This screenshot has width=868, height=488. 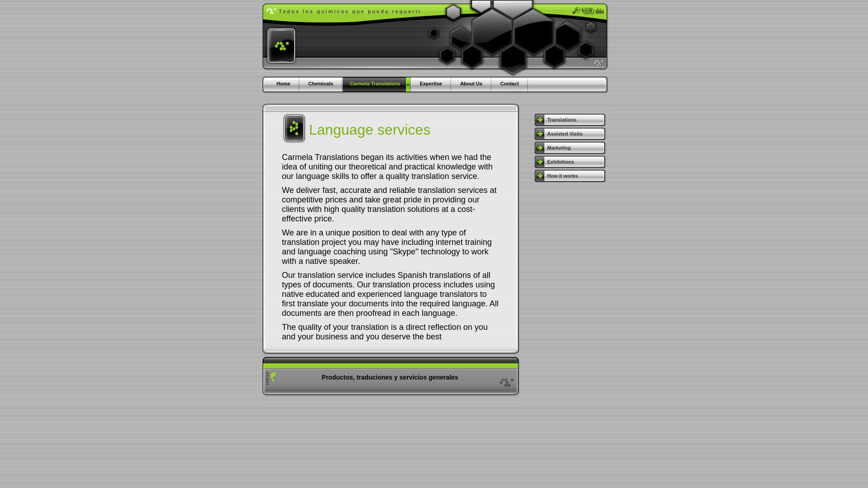 What do you see at coordinates (570, 162) in the screenshot?
I see `Exhibitions` at bounding box center [570, 162].